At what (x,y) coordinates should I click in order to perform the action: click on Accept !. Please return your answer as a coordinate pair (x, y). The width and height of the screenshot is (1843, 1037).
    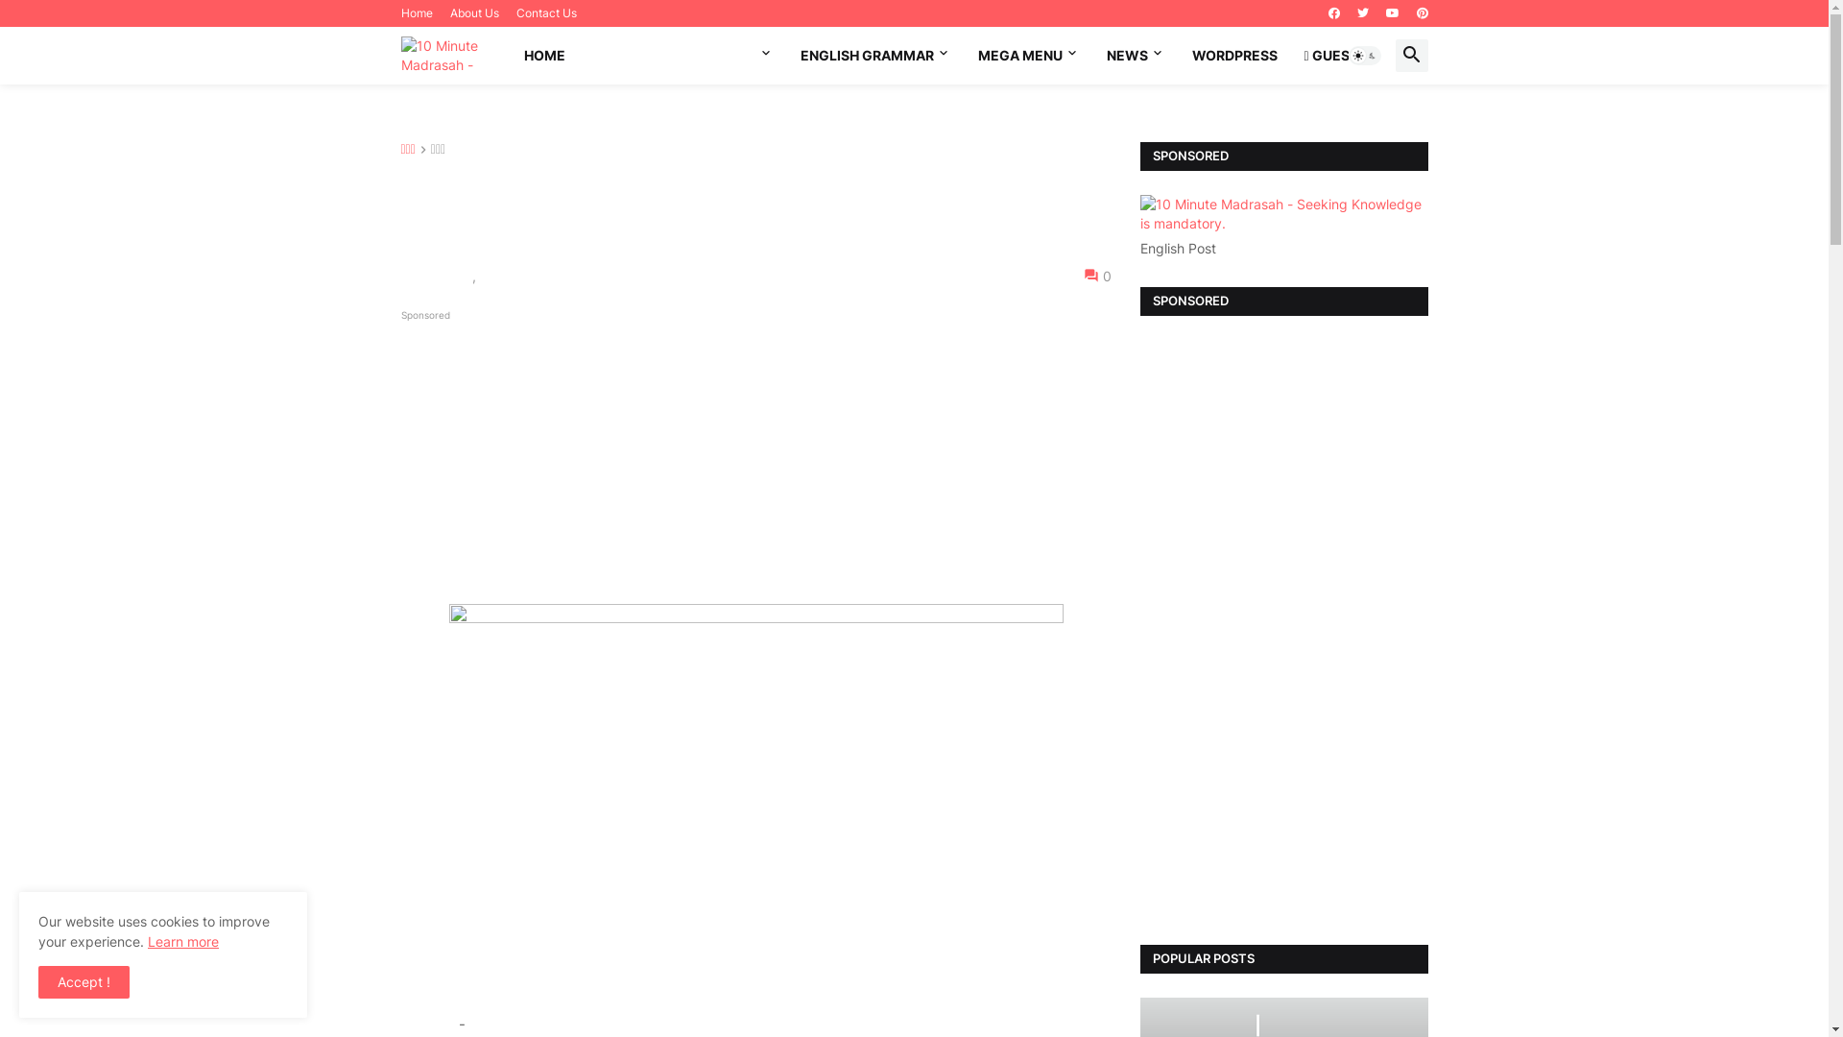
    Looking at the image, I should click on (84, 982).